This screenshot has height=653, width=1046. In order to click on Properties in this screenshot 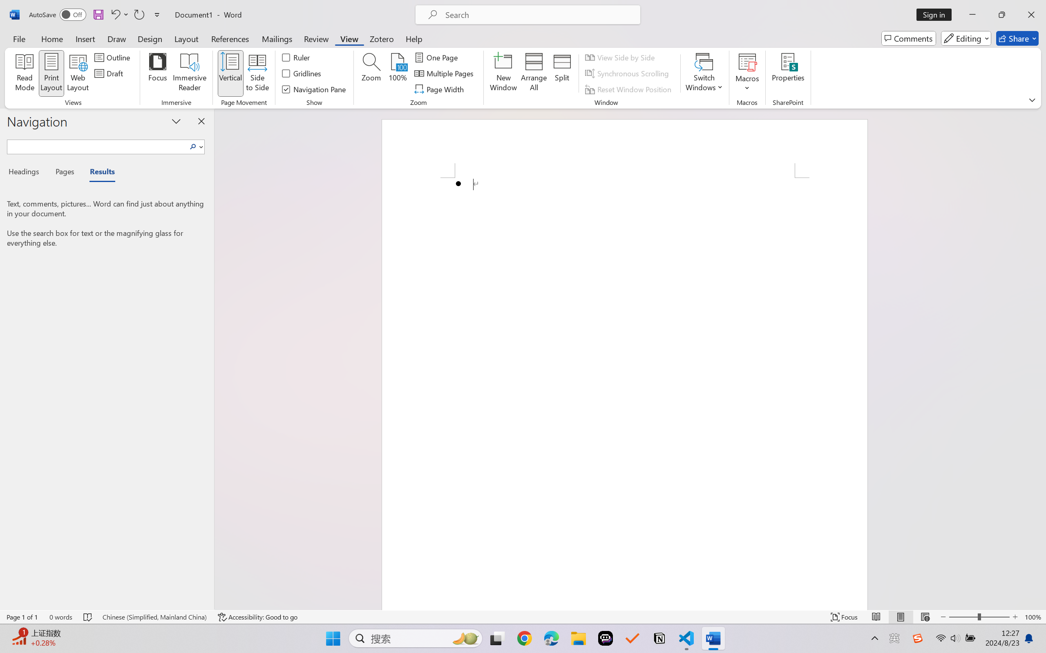, I will do `click(789, 73)`.